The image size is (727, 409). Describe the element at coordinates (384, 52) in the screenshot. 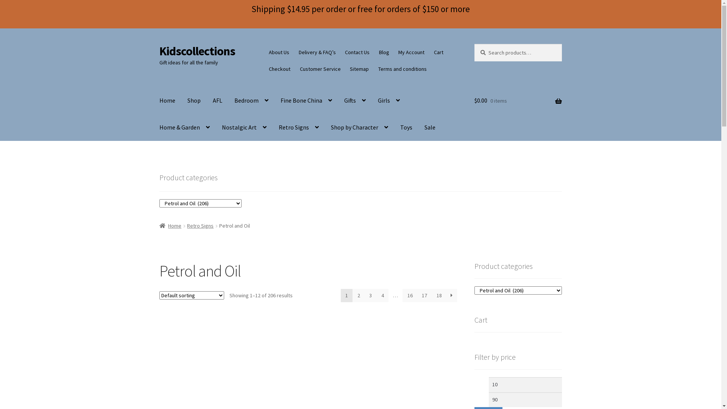

I see `Blog` at that location.